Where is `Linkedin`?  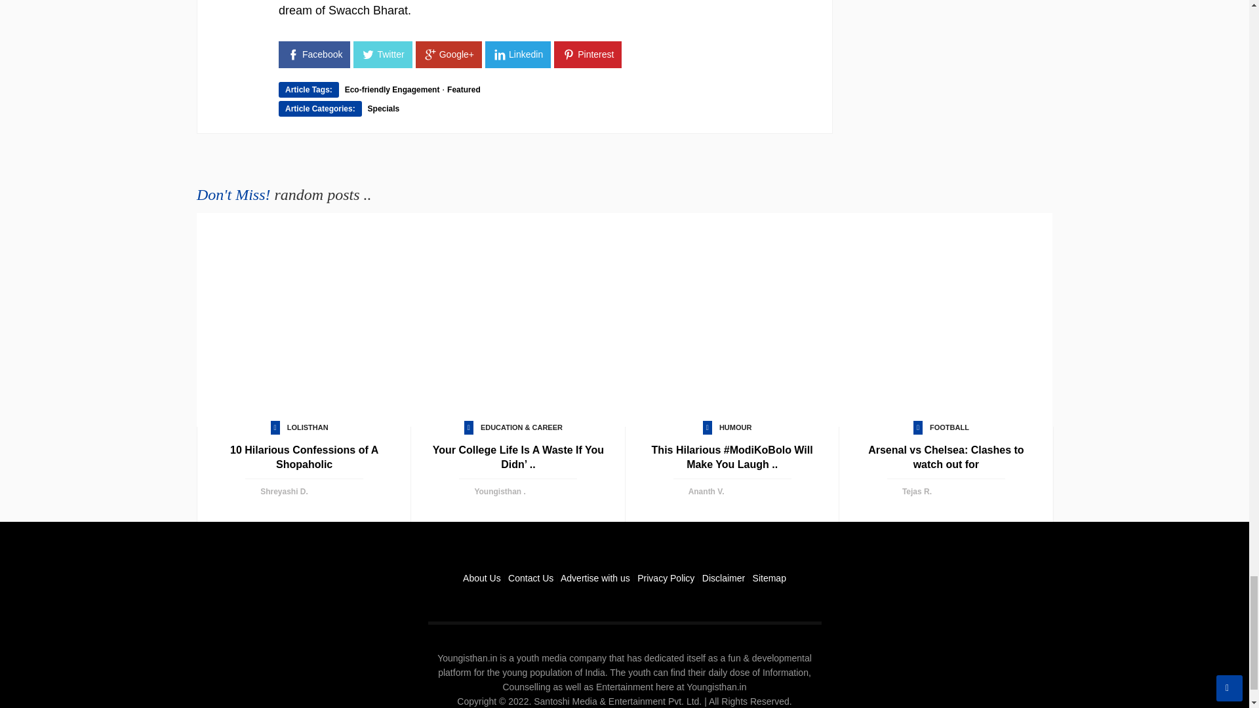
Linkedin is located at coordinates (518, 54).